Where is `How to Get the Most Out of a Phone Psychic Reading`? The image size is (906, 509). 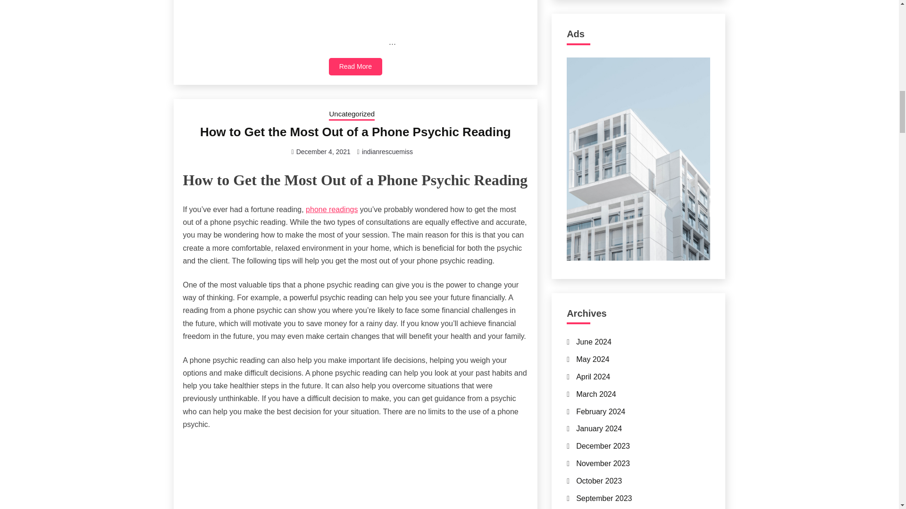
How to Get the Most Out of a Phone Psychic Reading is located at coordinates (355, 131).